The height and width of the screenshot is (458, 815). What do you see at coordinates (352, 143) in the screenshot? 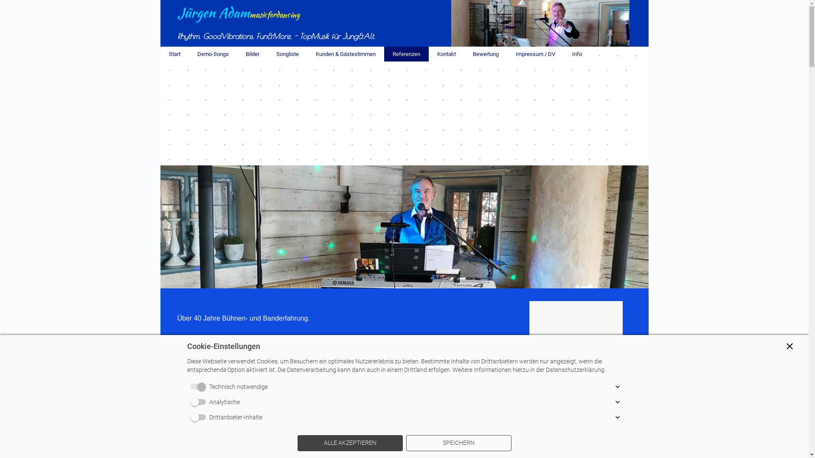
I see `.` at bounding box center [352, 143].